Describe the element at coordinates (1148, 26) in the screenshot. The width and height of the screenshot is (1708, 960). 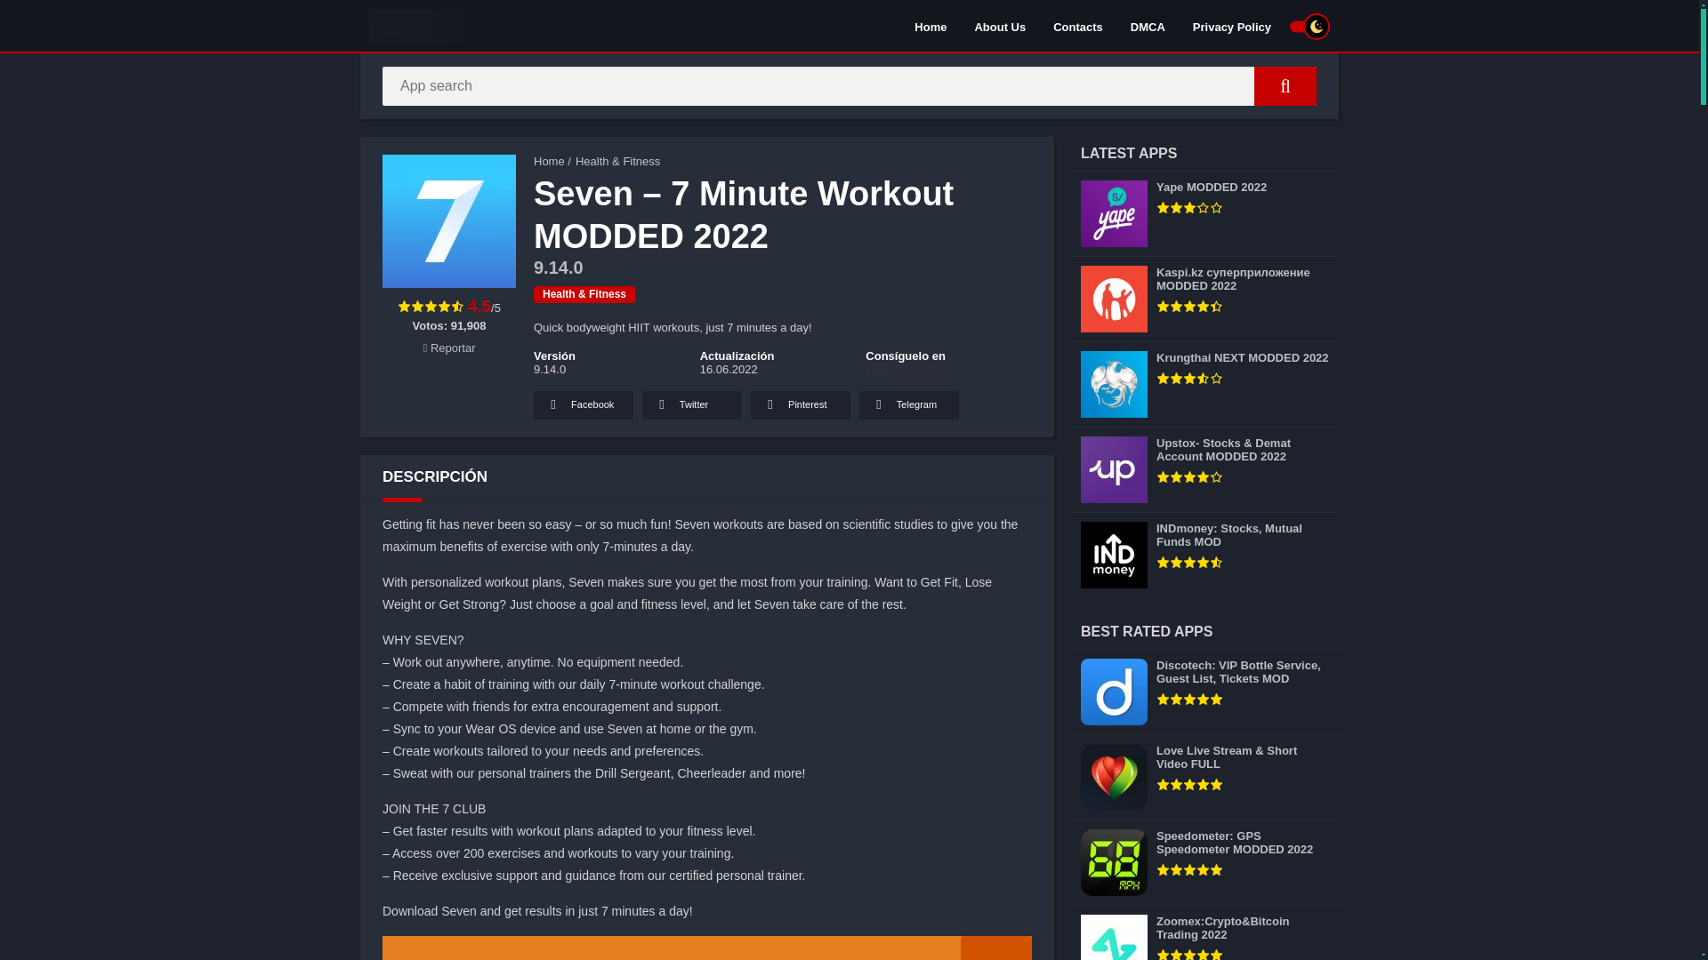
I see `DMCA` at that location.